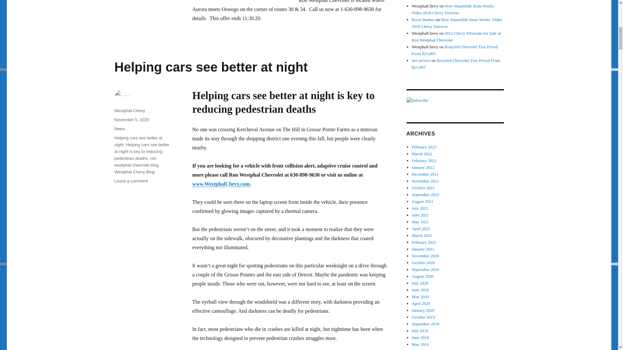  What do you see at coordinates (211, 67) in the screenshot?
I see `Helping cars see better at night` at bounding box center [211, 67].